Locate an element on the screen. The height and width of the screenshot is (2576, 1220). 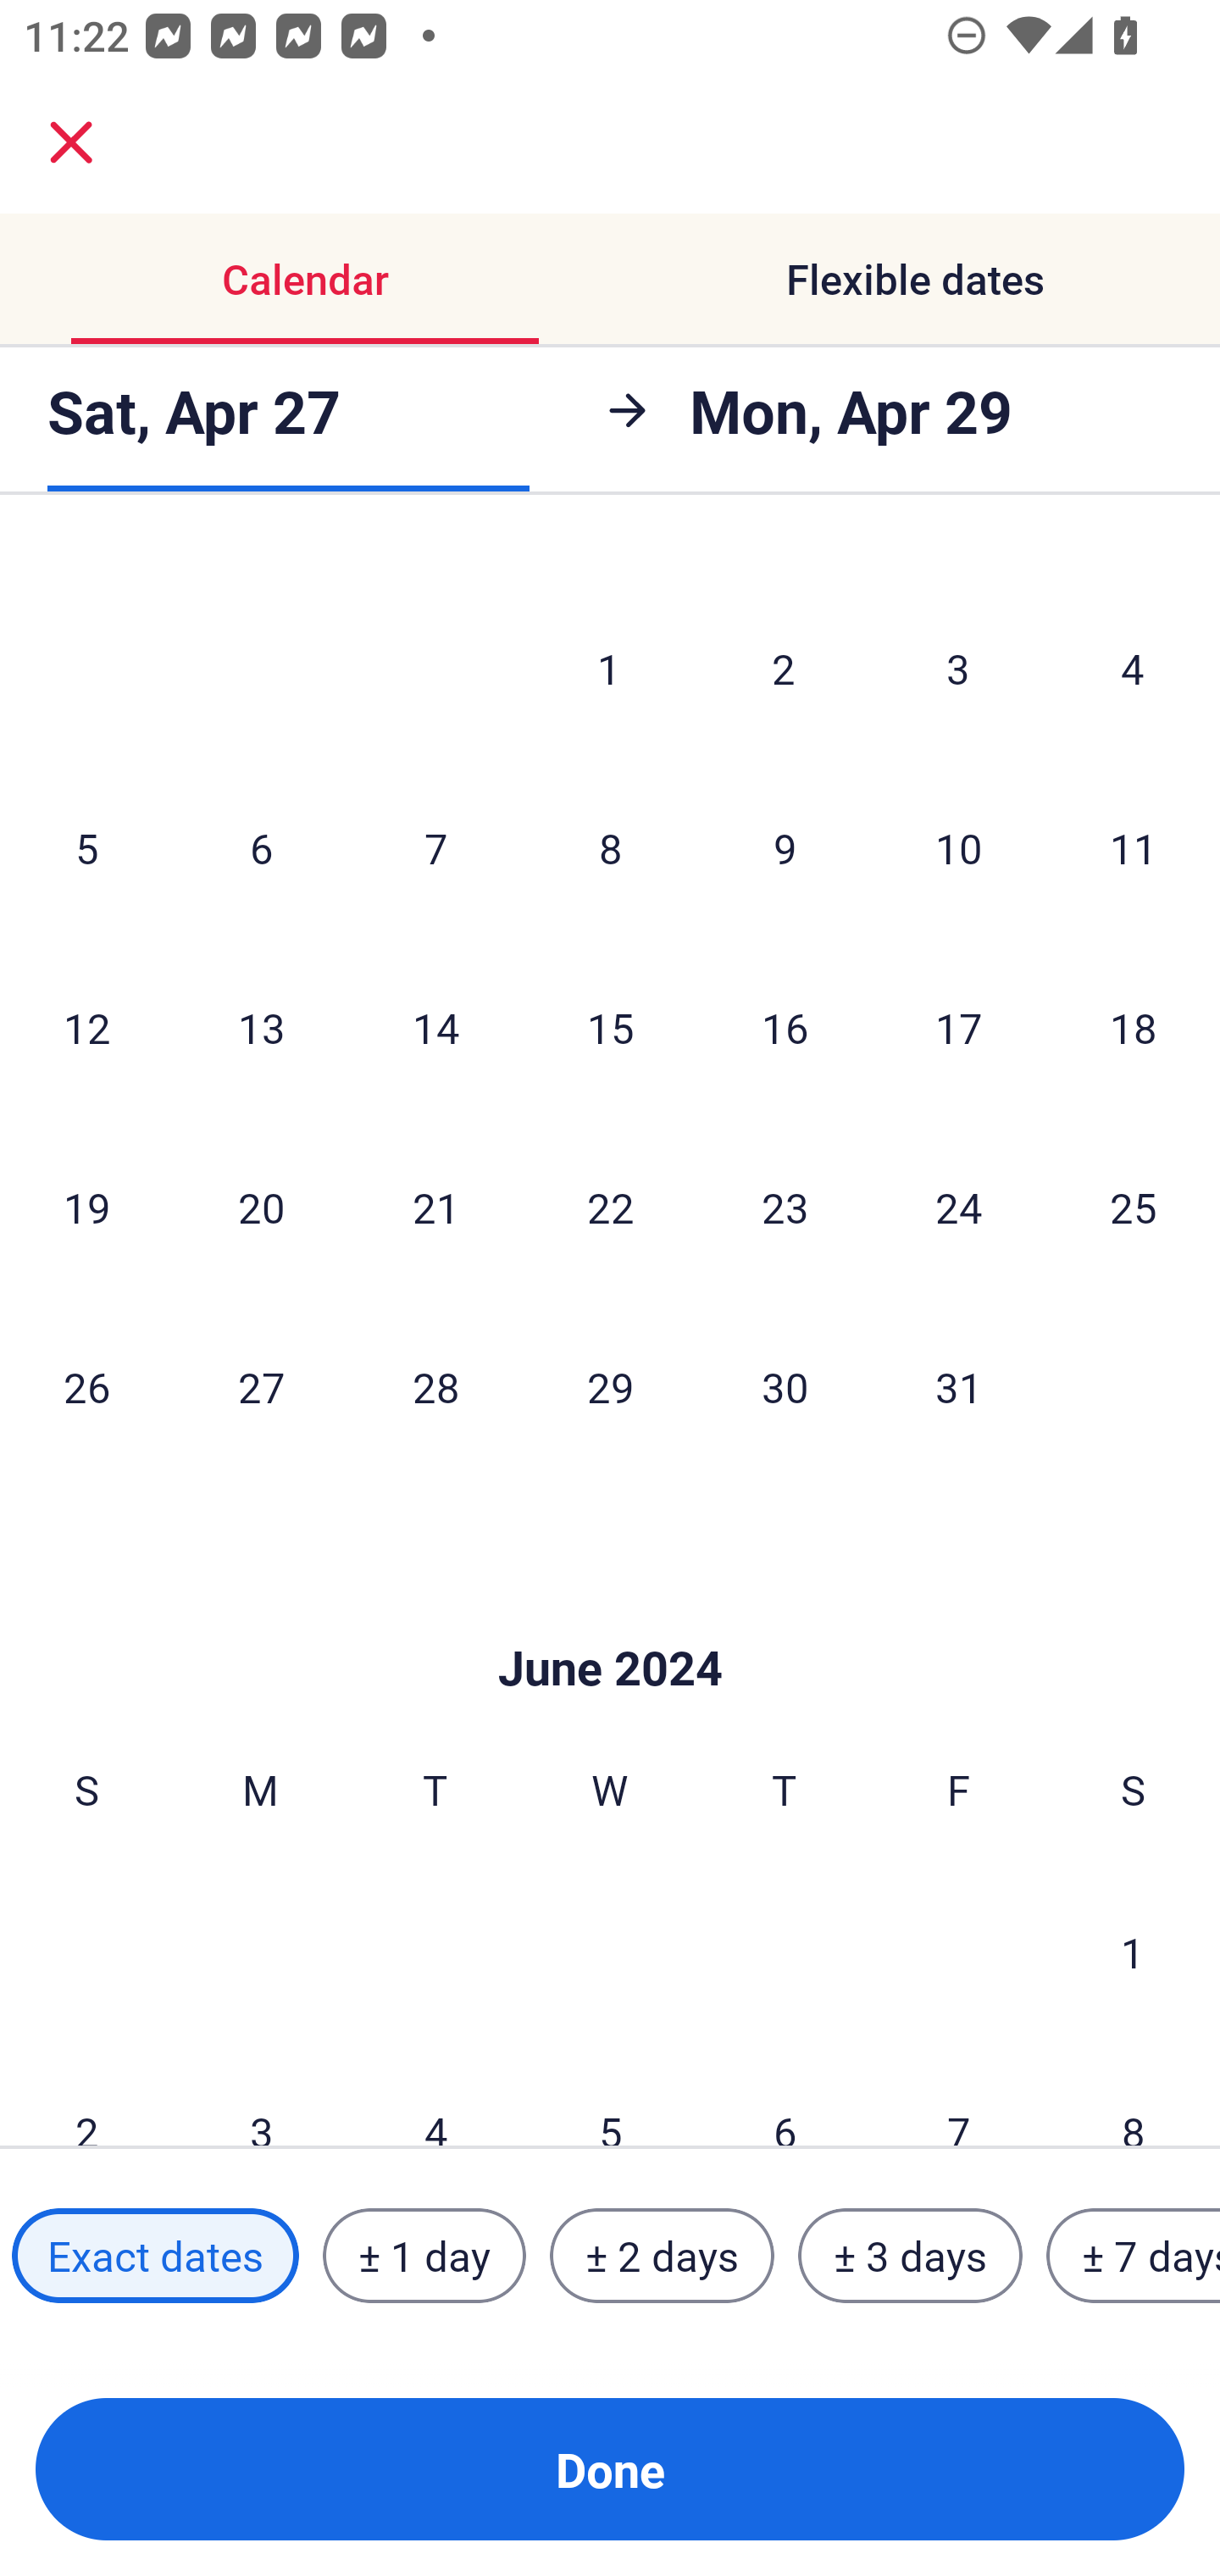
± 3 days is located at coordinates (910, 2255).